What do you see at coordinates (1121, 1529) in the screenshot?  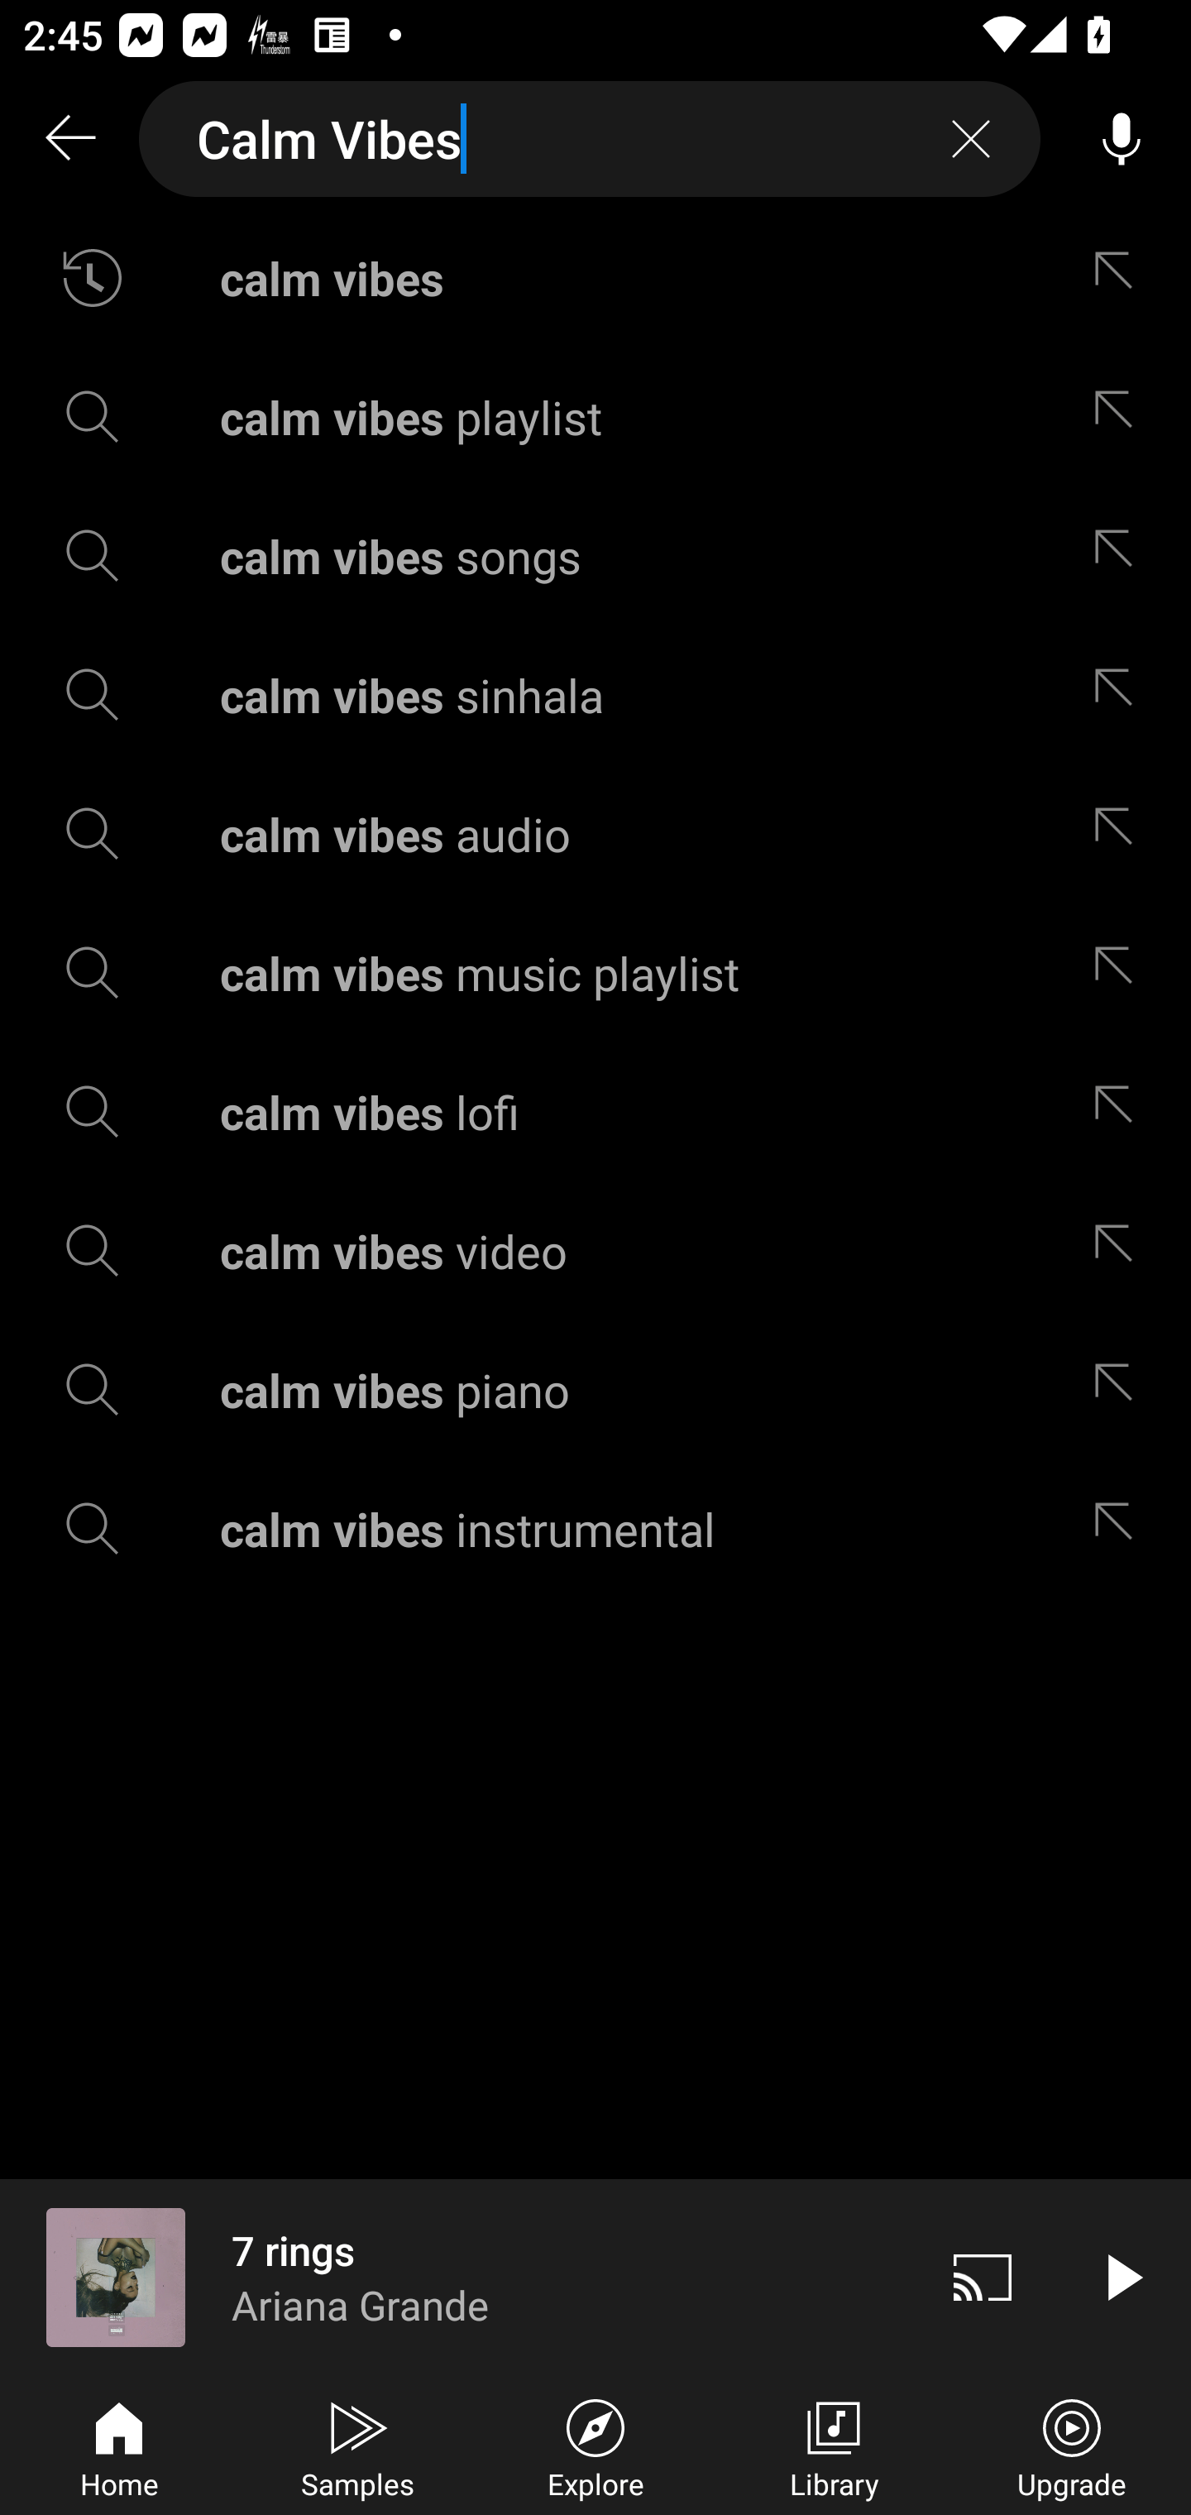 I see `Edit suggestion calm vibes instrumental` at bounding box center [1121, 1529].